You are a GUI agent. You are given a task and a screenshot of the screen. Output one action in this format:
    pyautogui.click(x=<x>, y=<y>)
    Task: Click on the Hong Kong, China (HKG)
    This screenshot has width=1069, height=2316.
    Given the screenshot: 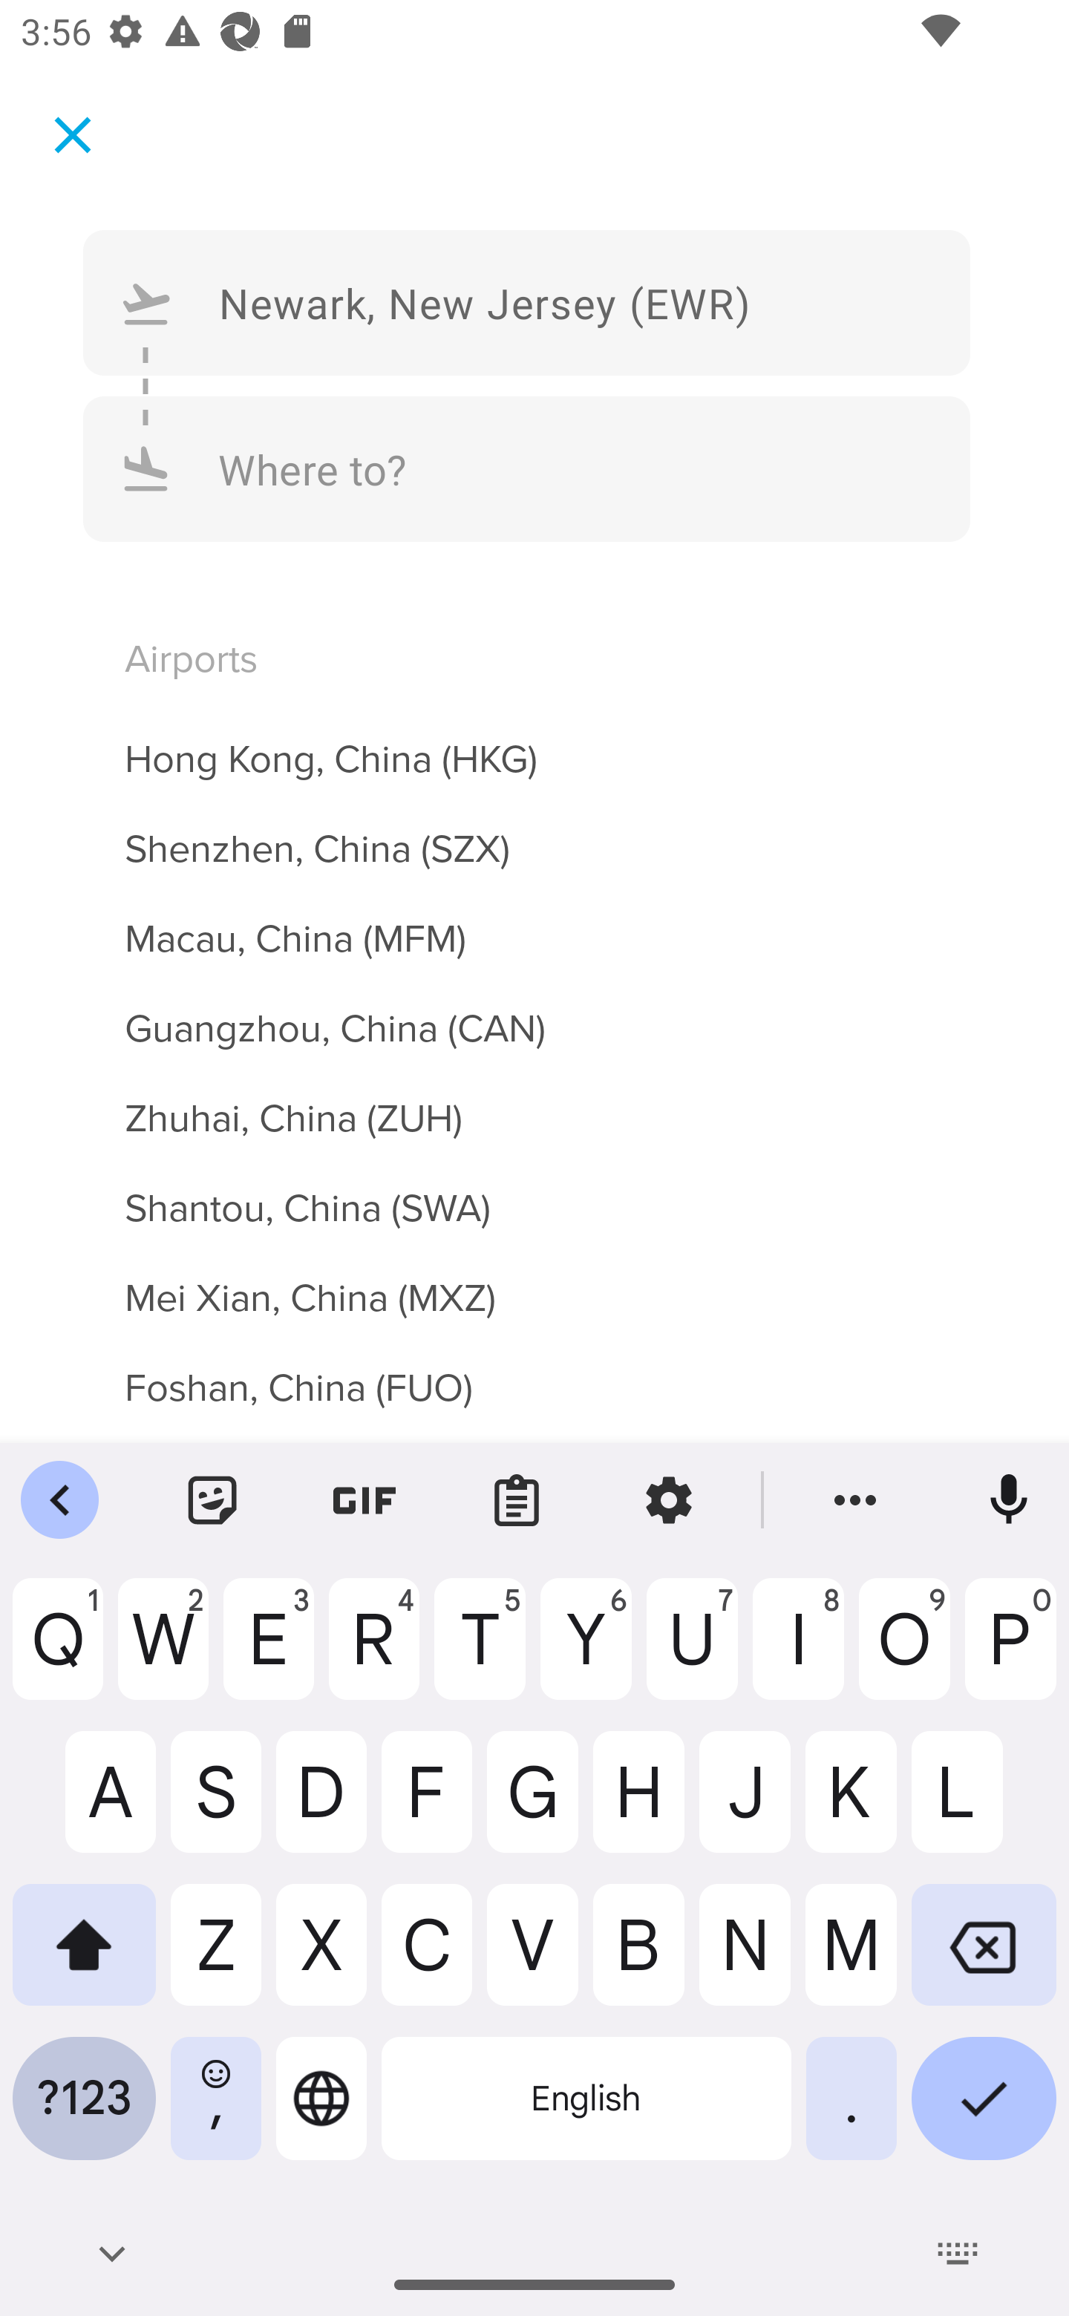 What is the action you would take?
    pyautogui.click(x=534, y=742)
    